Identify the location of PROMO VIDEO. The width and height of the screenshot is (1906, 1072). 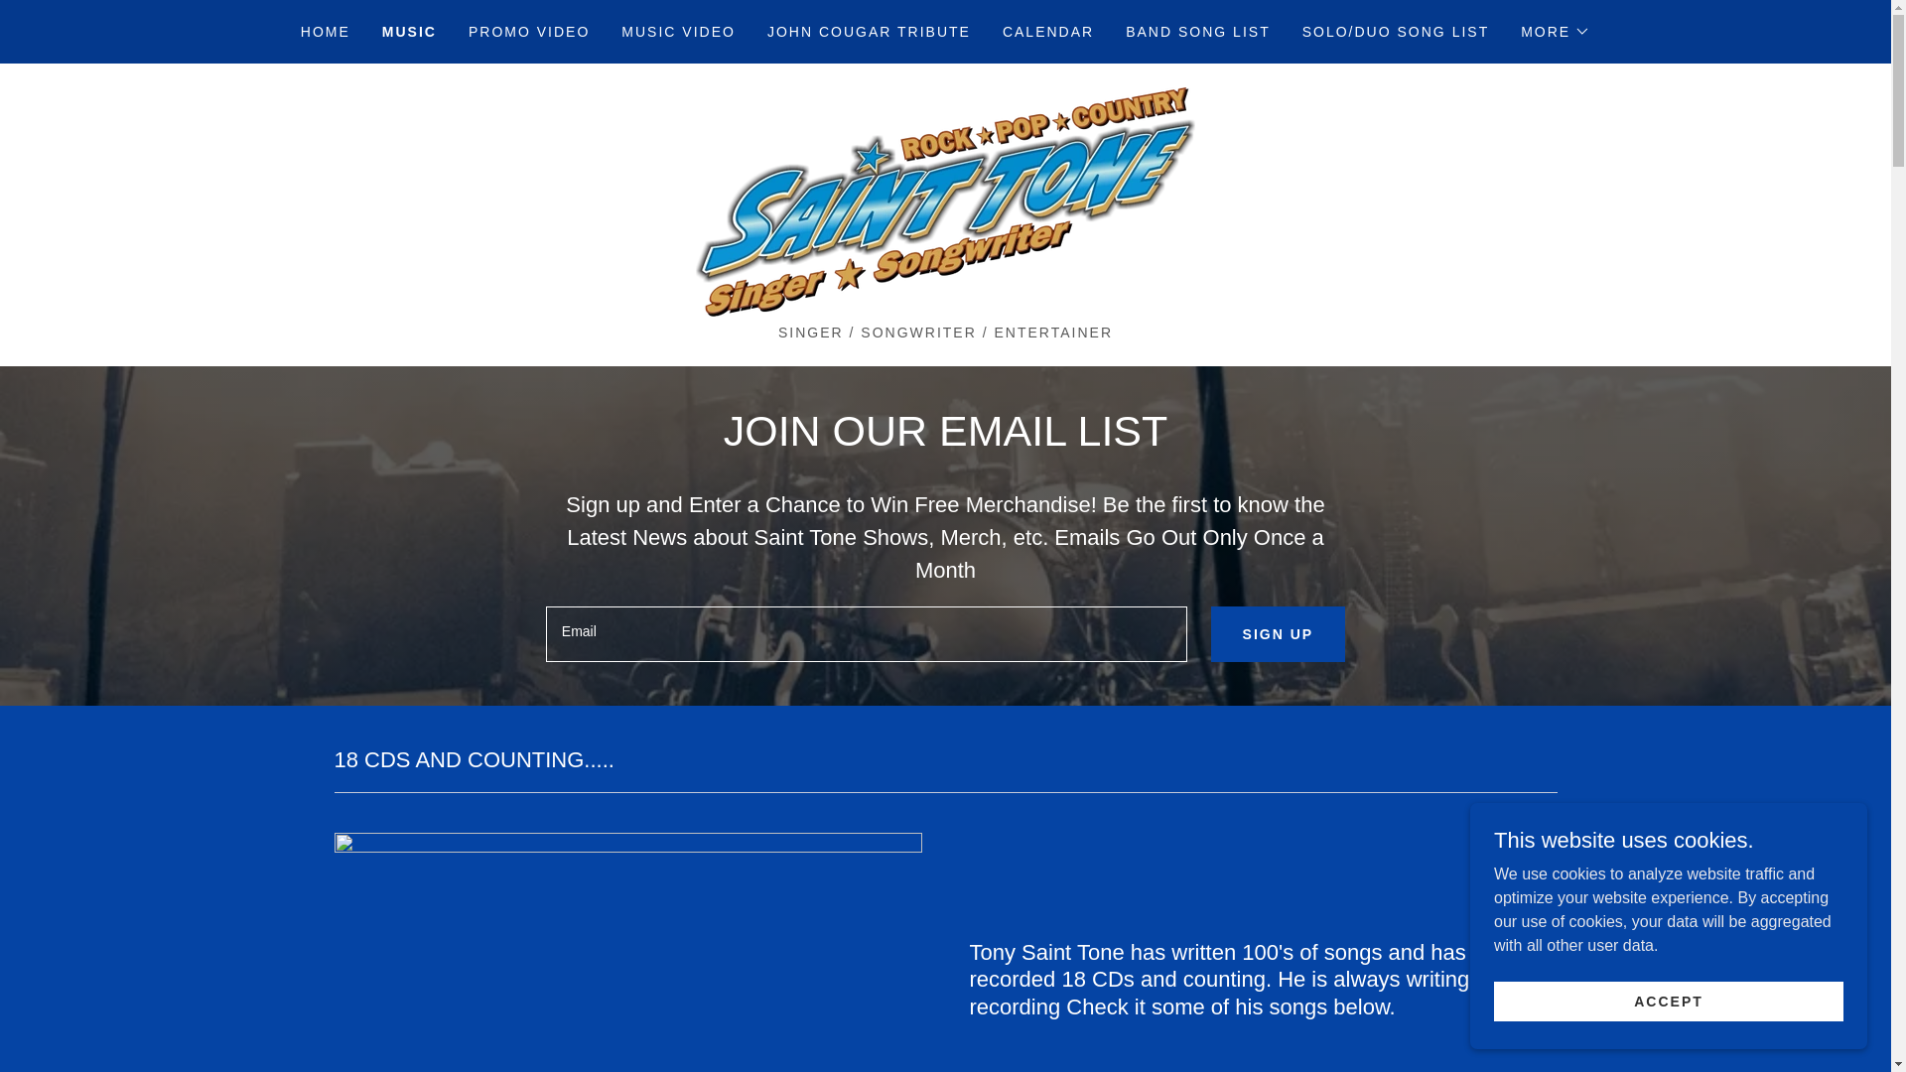
(528, 32).